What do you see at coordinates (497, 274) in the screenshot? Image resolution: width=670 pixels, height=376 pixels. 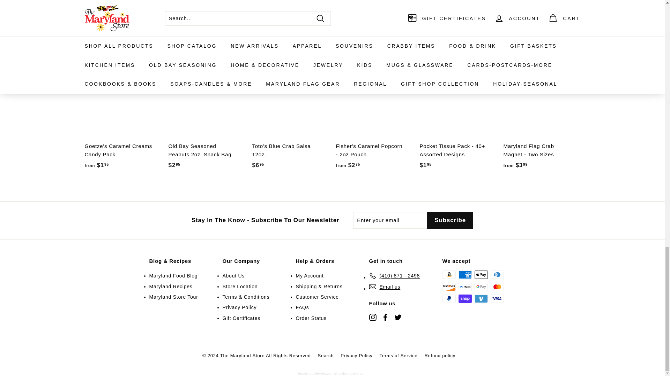 I see `Diners Club` at bounding box center [497, 274].